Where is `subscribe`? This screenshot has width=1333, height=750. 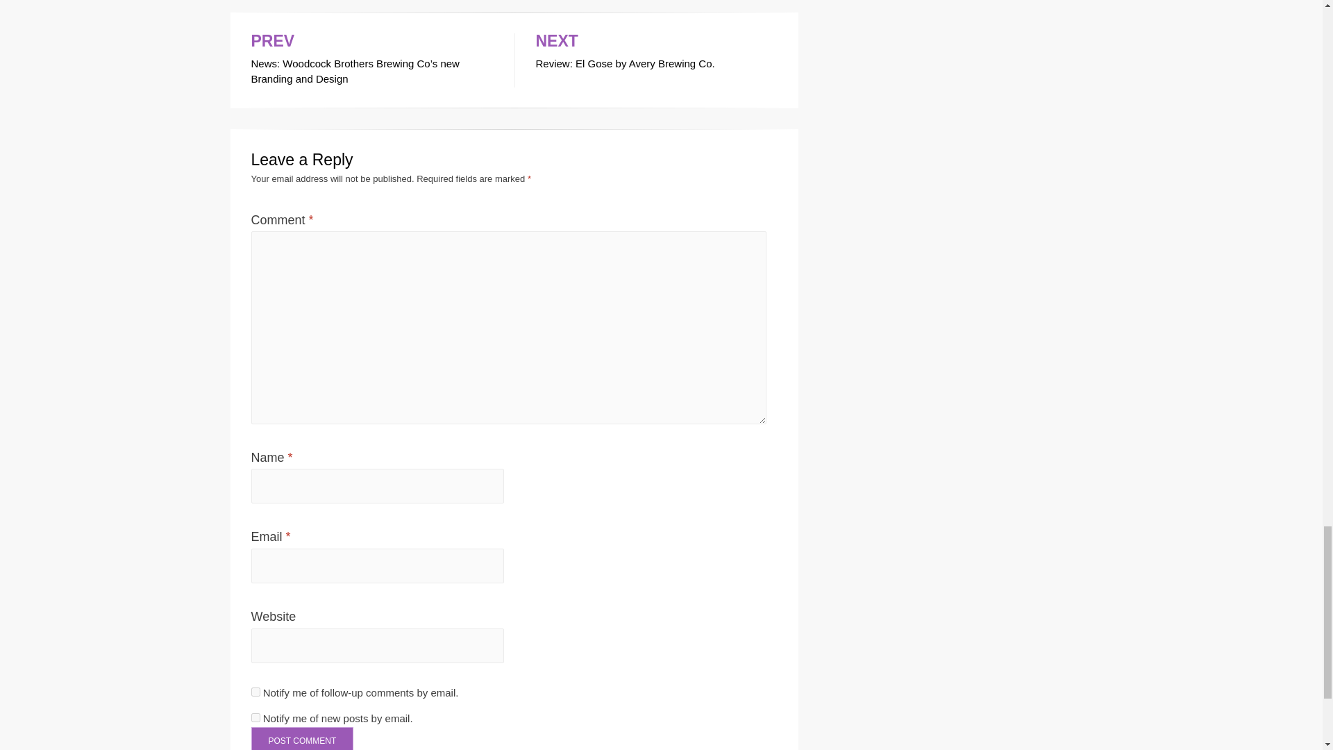
subscribe is located at coordinates (255, 692).